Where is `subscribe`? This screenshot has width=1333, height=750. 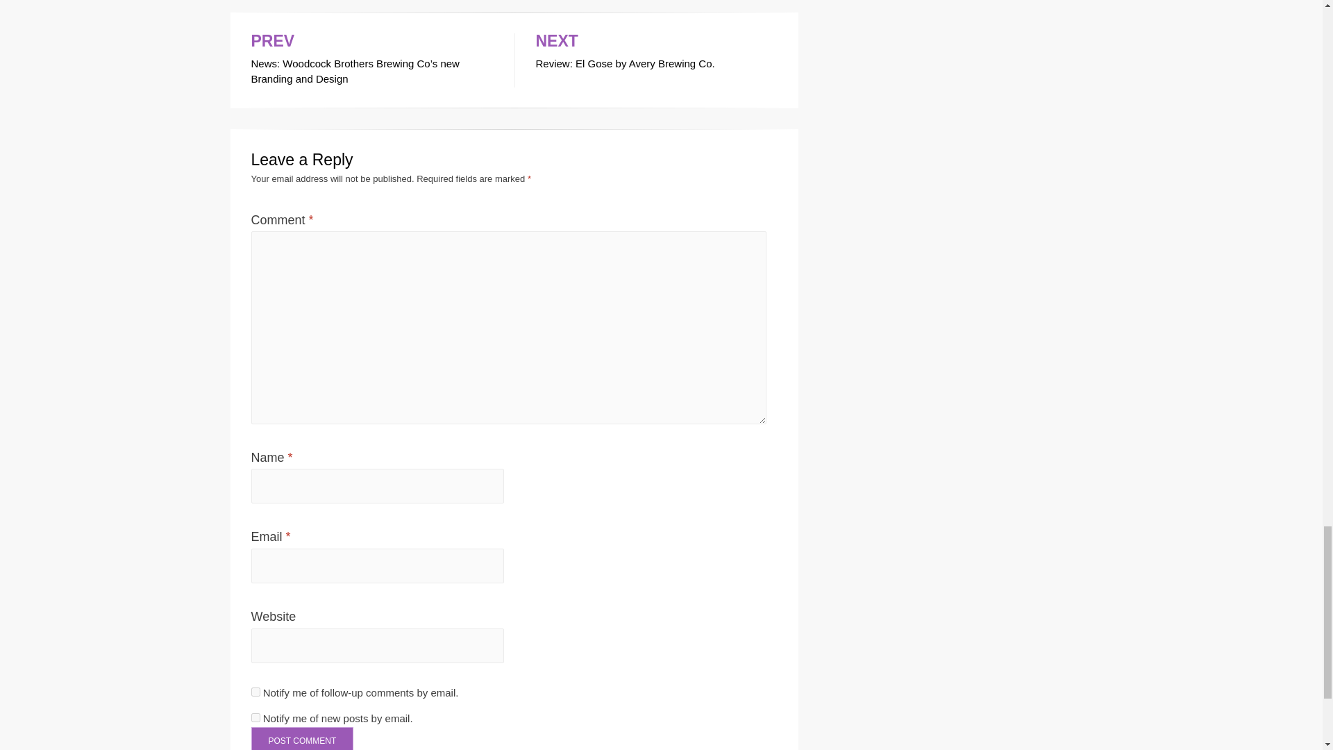
subscribe is located at coordinates (255, 692).